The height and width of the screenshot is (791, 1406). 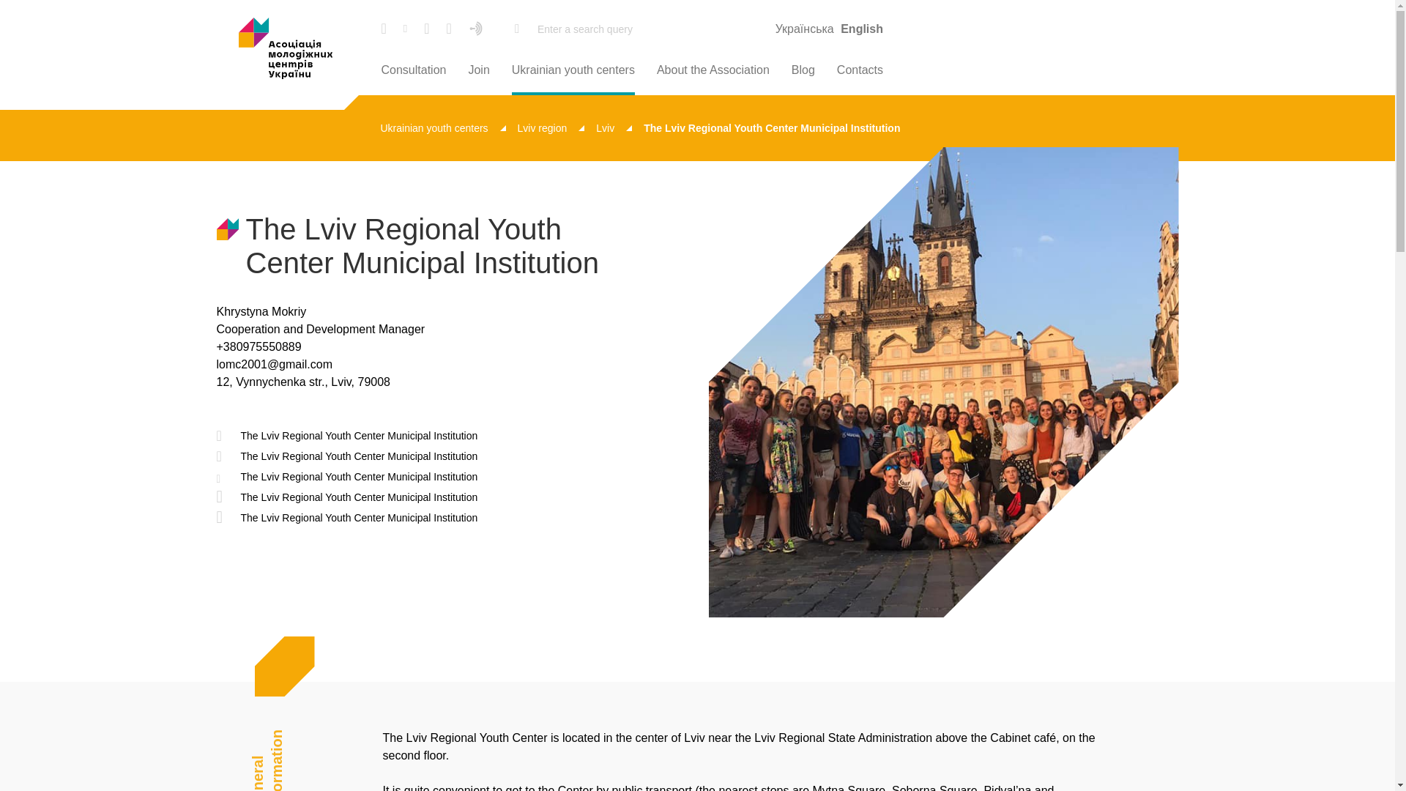 I want to click on The Lviv Regional Youth Center Municipal Institution, so click(x=347, y=436).